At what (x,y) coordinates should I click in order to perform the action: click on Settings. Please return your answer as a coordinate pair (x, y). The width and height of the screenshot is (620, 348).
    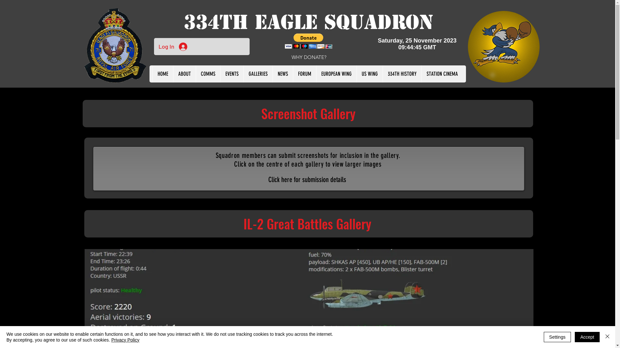
    Looking at the image, I should click on (557, 337).